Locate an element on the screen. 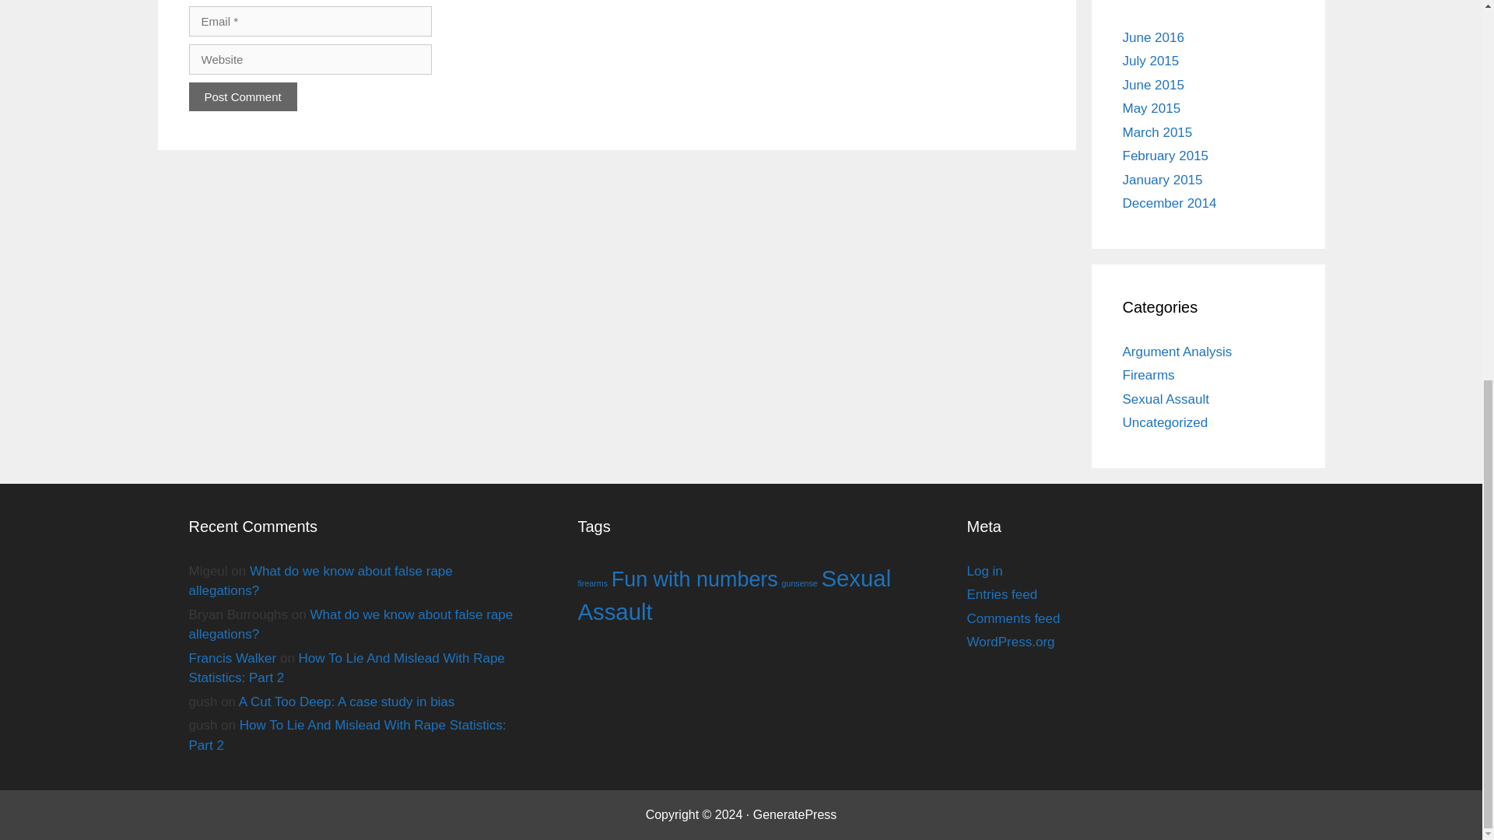  How To Lie And Mislead With Rape Statistics: Part 2 is located at coordinates (345, 669).